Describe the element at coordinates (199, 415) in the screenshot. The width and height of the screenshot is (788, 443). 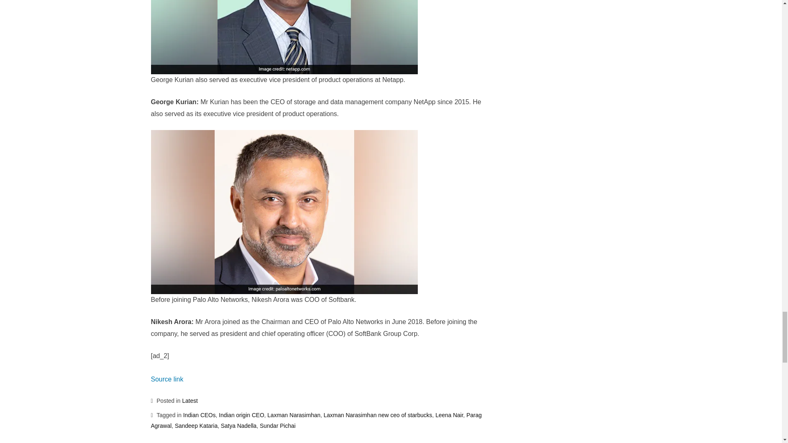
I see `Indian CEOs` at that location.